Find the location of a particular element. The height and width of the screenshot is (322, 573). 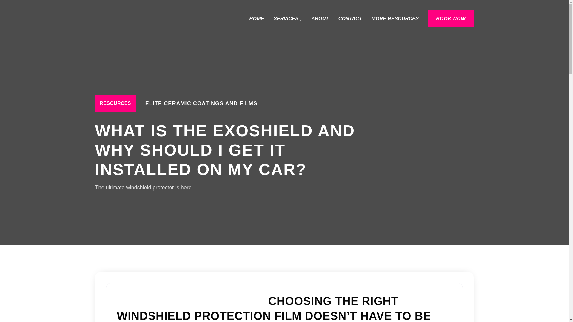

MORE RESOURCES is located at coordinates (395, 19).